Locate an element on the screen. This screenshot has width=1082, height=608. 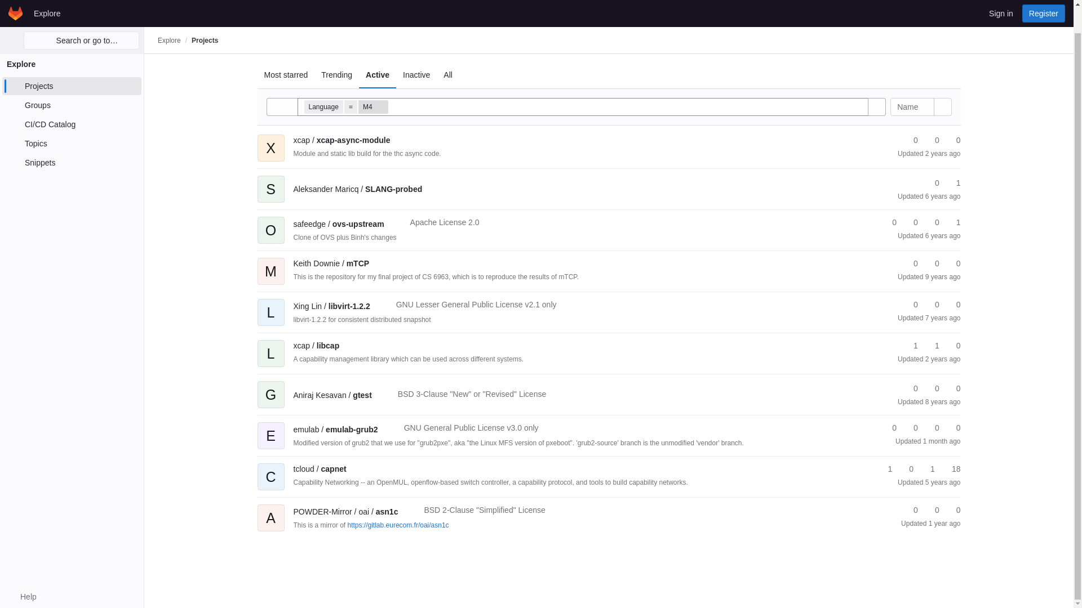
Active is located at coordinates (378, 74).